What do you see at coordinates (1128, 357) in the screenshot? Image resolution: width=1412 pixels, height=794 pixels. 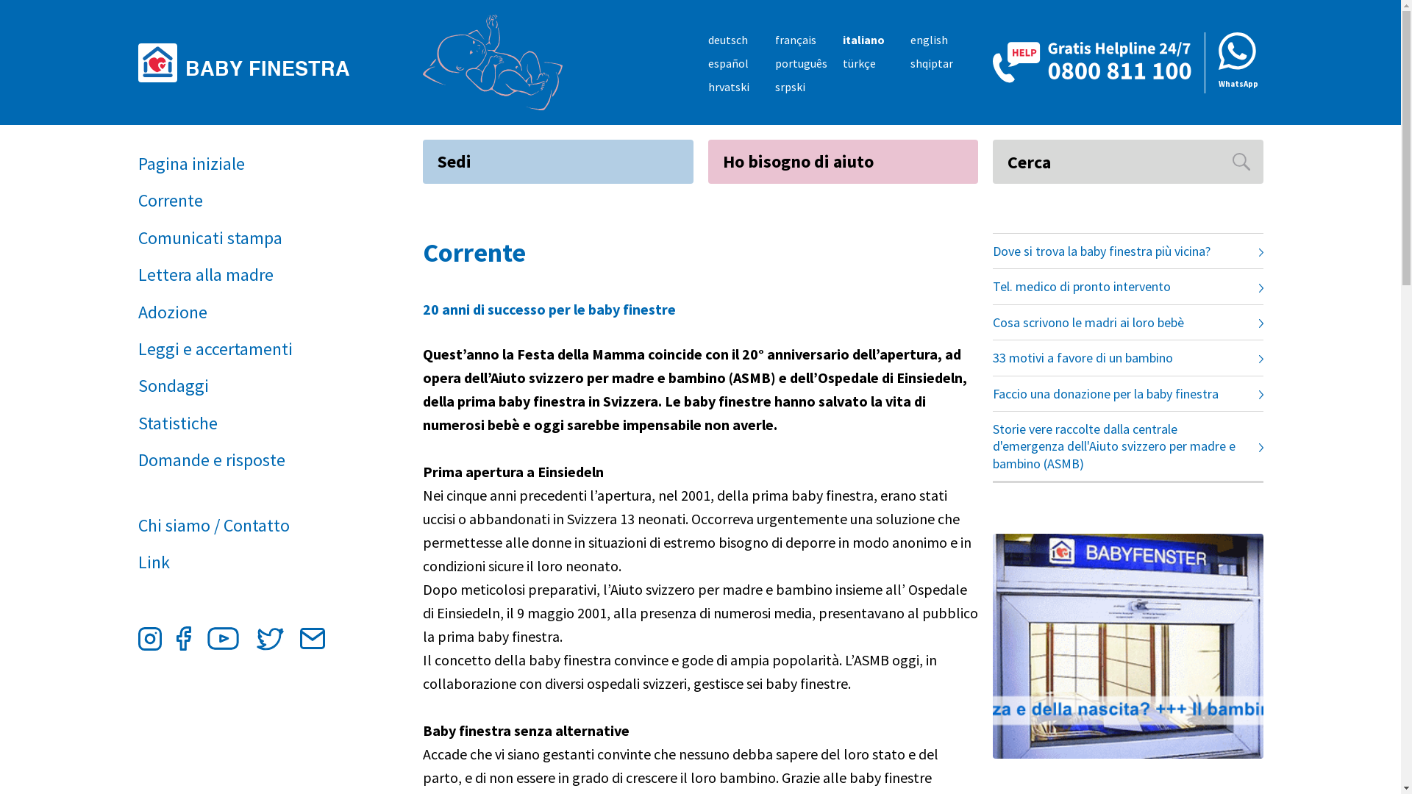 I see `33 motivi a favore di un bambino` at bounding box center [1128, 357].